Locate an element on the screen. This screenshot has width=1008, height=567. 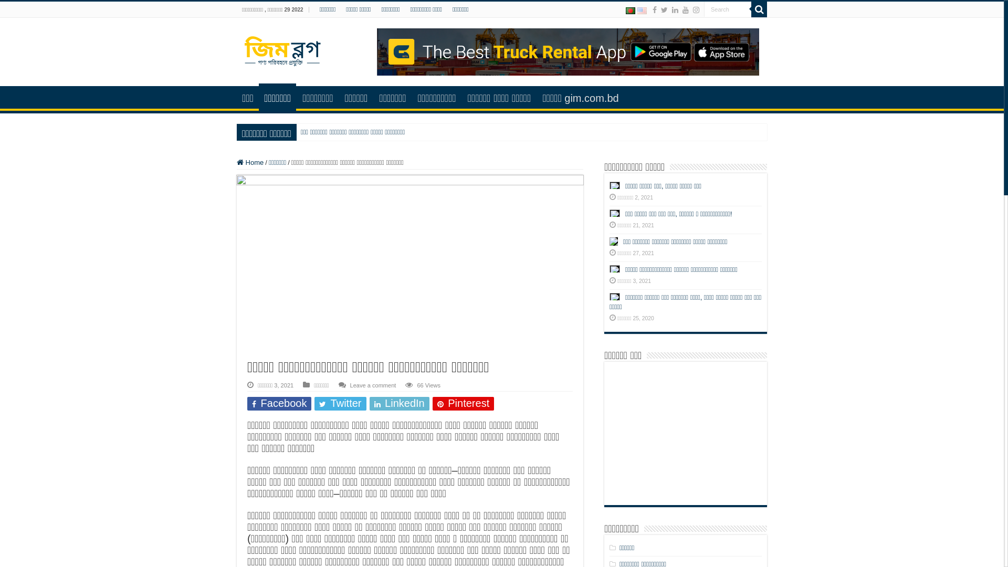
LinkedIn is located at coordinates (675, 10).